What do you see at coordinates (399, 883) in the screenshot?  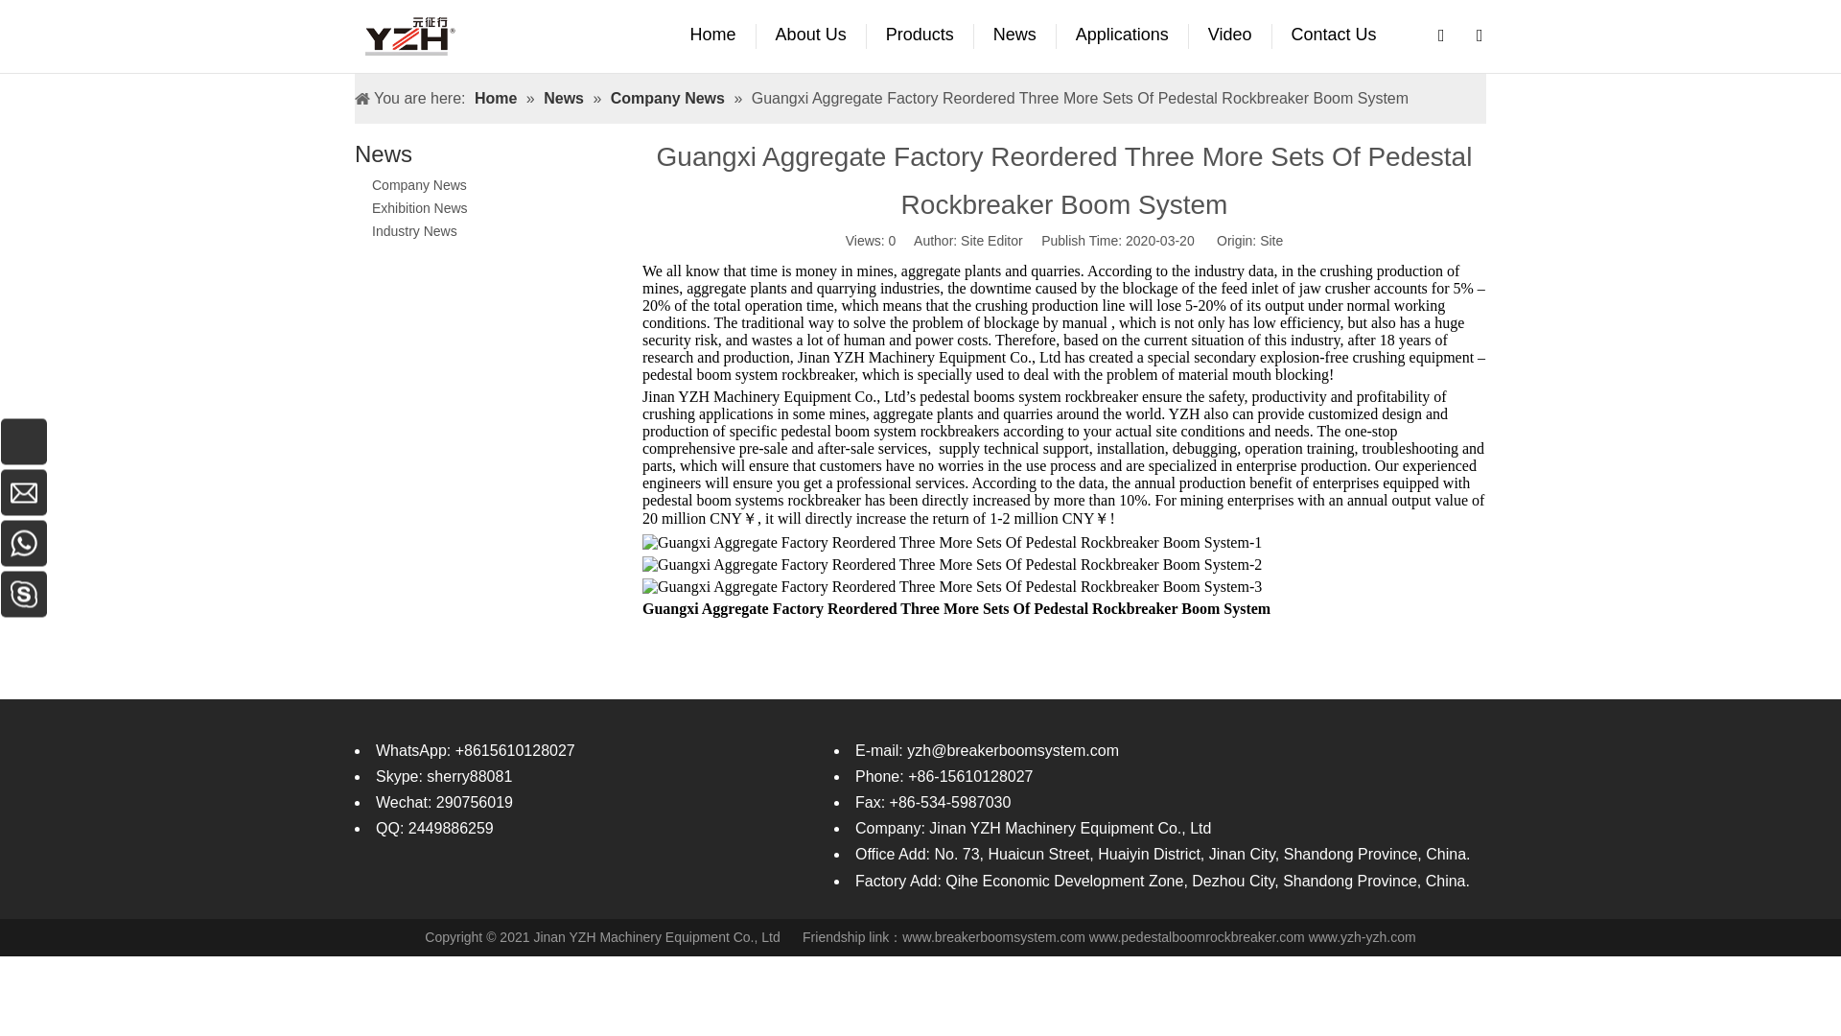 I see `Linkedin` at bounding box center [399, 883].